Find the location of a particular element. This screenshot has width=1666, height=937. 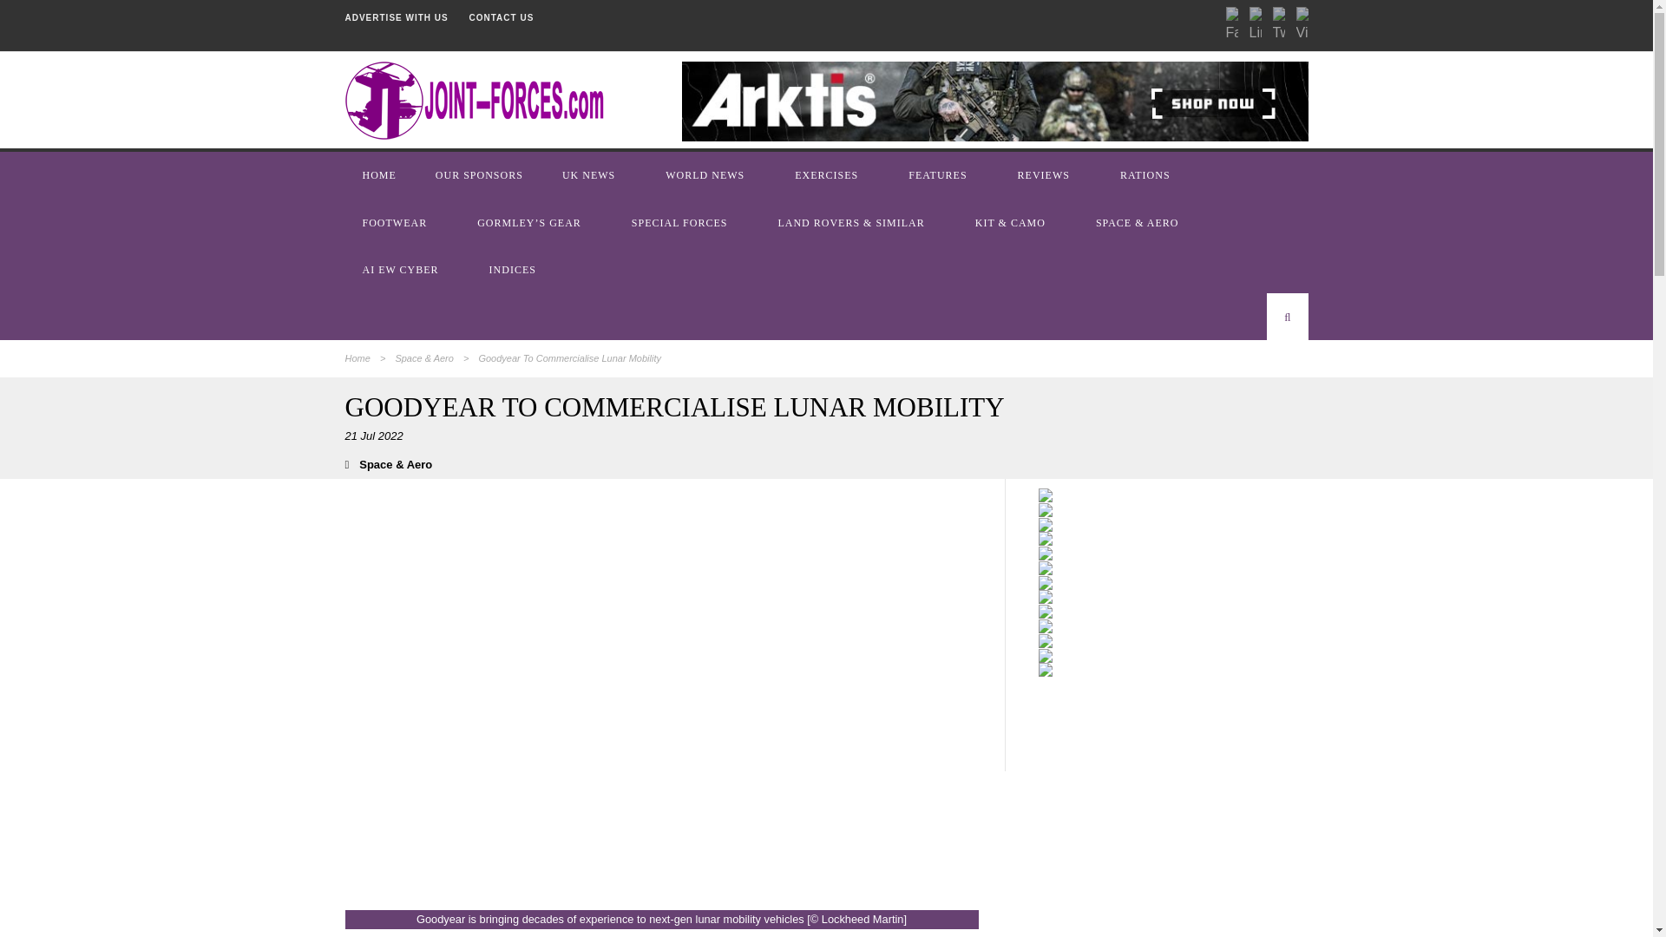

HOME is located at coordinates (381, 174).